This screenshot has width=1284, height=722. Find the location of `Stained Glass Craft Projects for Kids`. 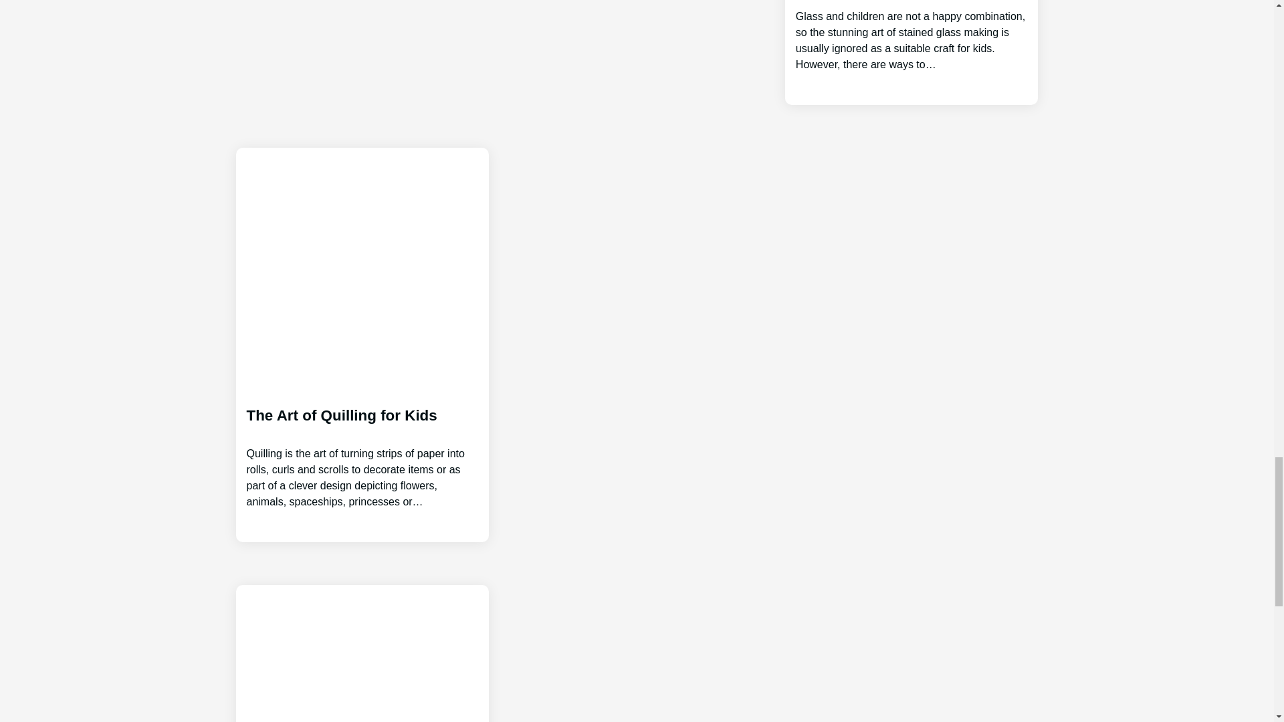

Stained Glass Craft Projects for Kids is located at coordinates (912, 36).